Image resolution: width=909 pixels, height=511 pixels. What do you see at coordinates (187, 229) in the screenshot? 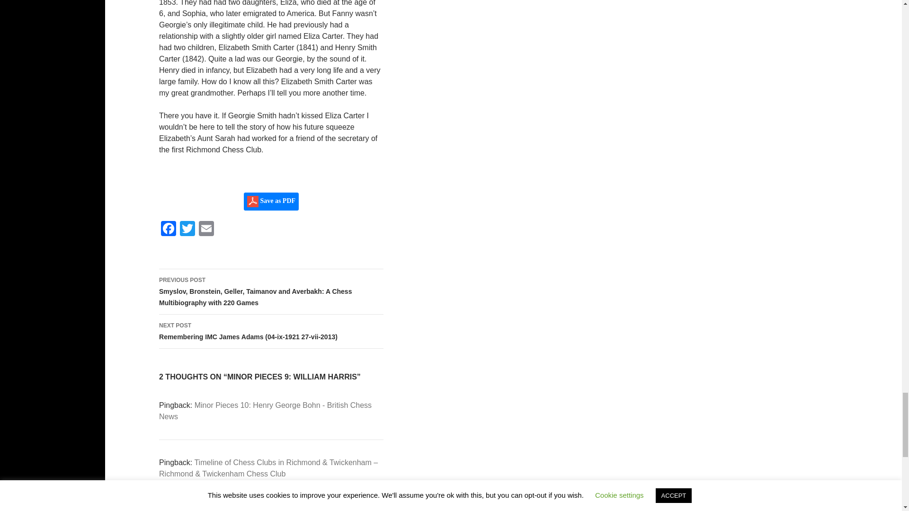
I see `Twitter` at bounding box center [187, 229].